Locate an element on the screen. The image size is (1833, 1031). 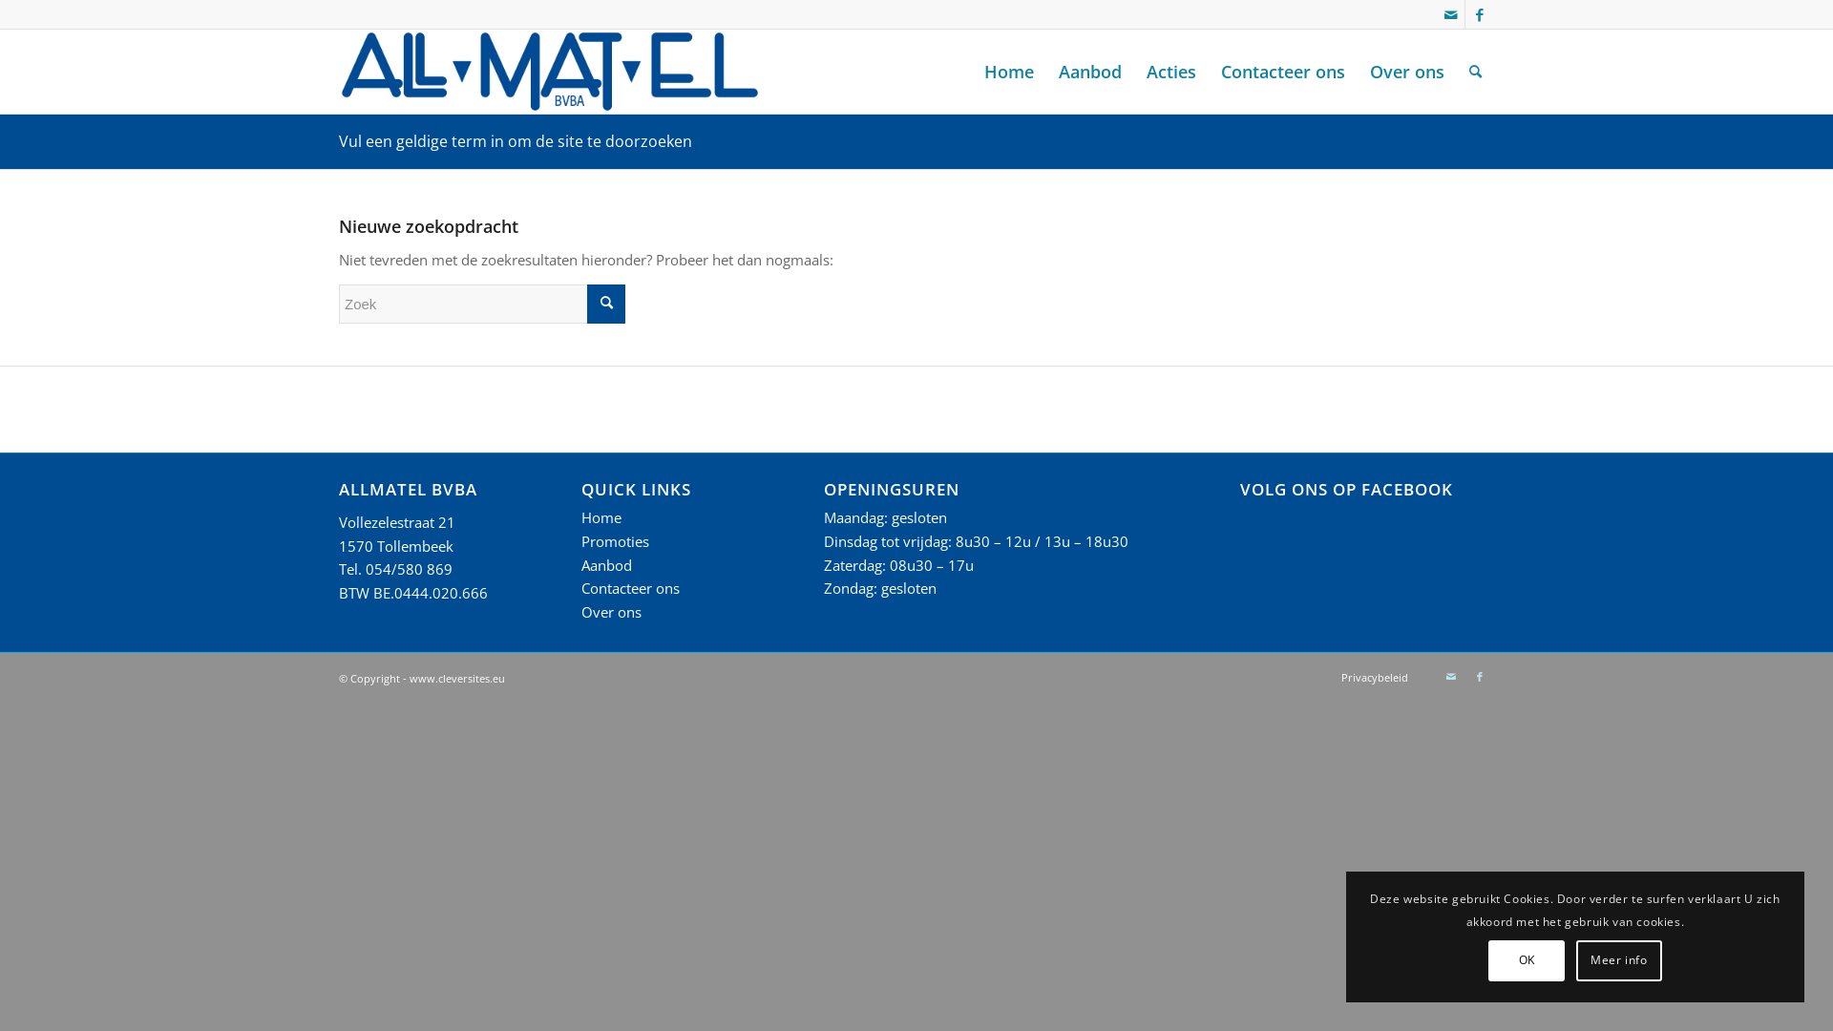
Privacybeleid is located at coordinates (1375, 678).